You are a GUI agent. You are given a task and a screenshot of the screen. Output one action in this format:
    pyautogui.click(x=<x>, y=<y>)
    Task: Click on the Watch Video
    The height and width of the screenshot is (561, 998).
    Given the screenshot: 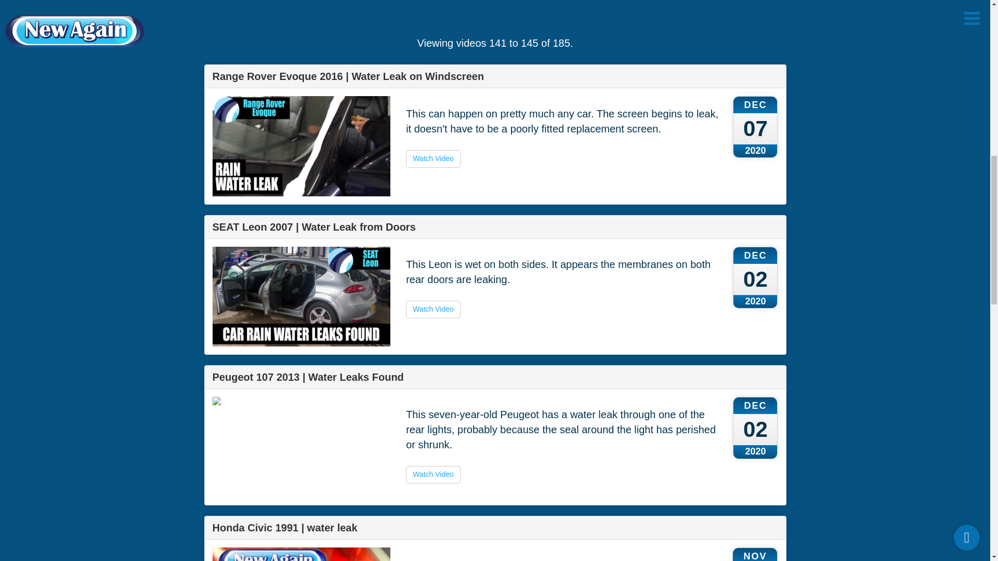 What is the action you would take?
    pyautogui.click(x=433, y=475)
    